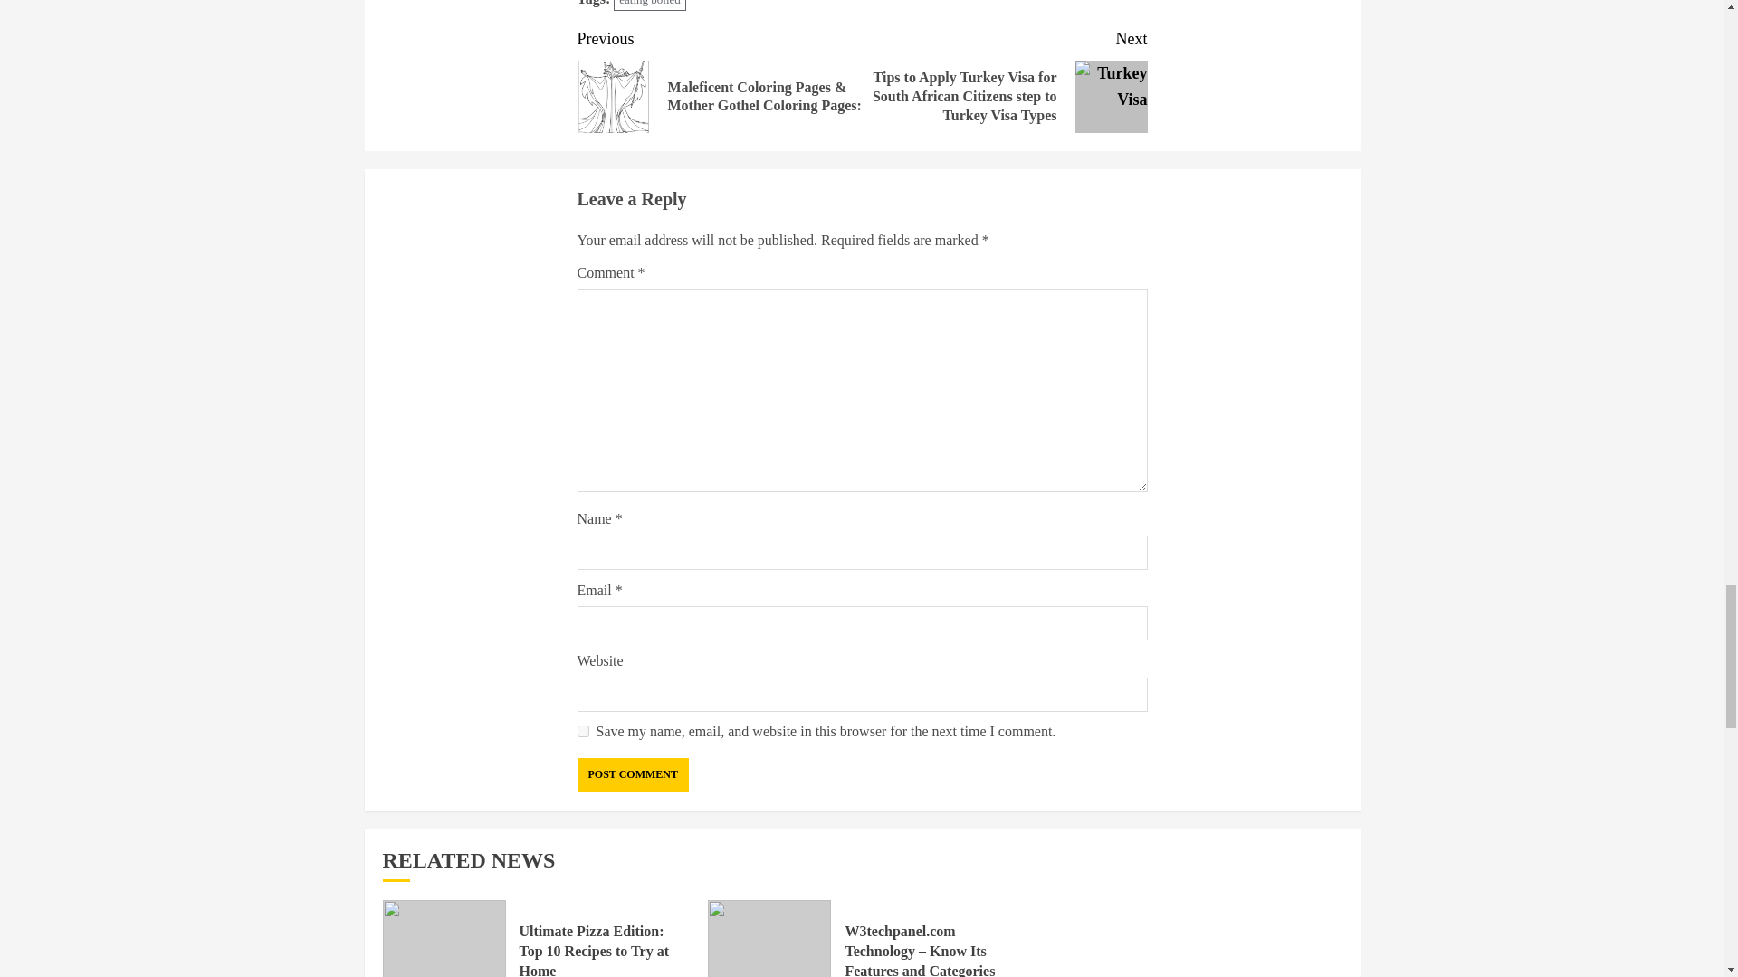 This screenshot has width=1738, height=977. What do you see at coordinates (632, 774) in the screenshot?
I see `Post Comment` at bounding box center [632, 774].